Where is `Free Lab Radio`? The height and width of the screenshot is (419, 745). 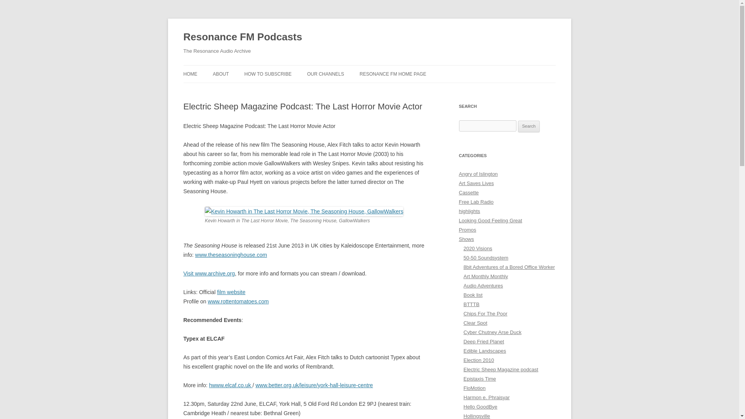 Free Lab Radio is located at coordinates (476, 202).